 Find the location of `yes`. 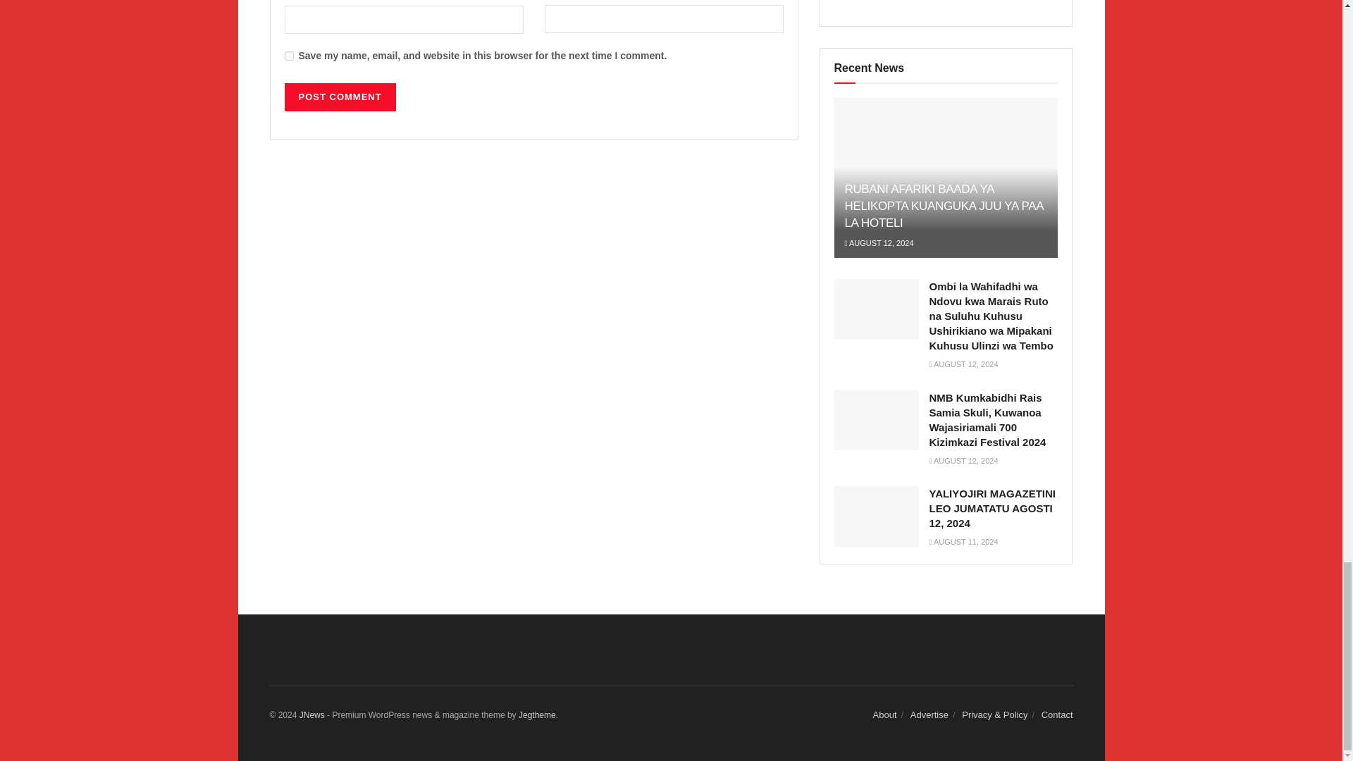

yes is located at coordinates (289, 56).